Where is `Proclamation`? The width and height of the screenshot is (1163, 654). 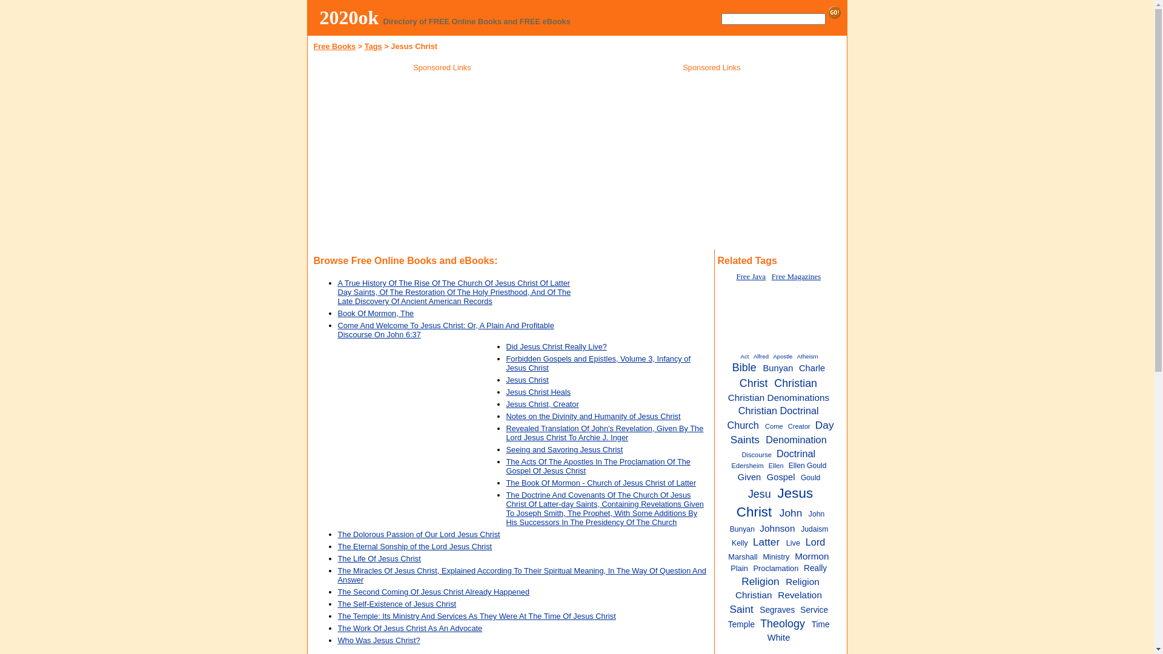
Proclamation is located at coordinates (778, 568).